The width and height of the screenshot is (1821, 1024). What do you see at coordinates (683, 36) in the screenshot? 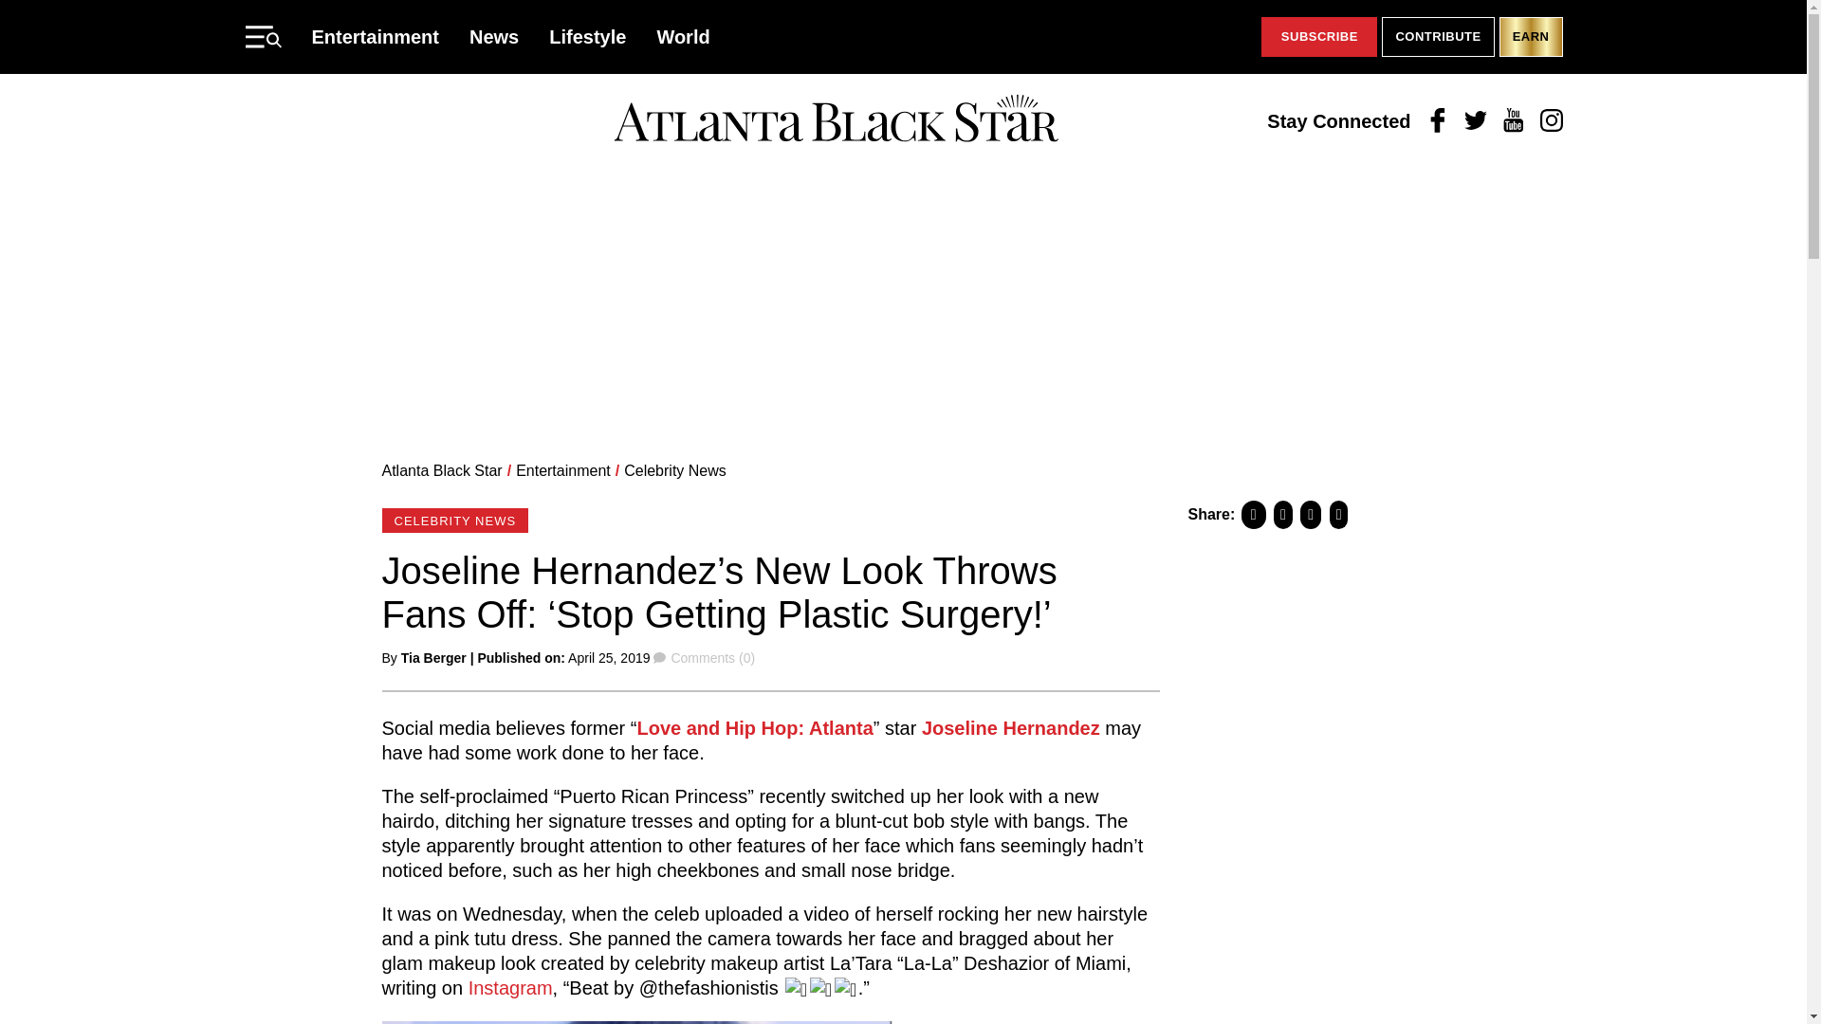
I see `World` at bounding box center [683, 36].